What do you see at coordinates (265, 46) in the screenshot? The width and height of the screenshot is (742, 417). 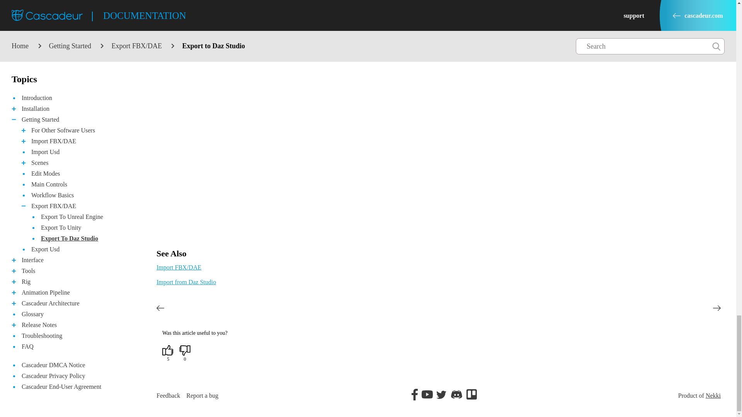 I see `YouTube video player` at bounding box center [265, 46].